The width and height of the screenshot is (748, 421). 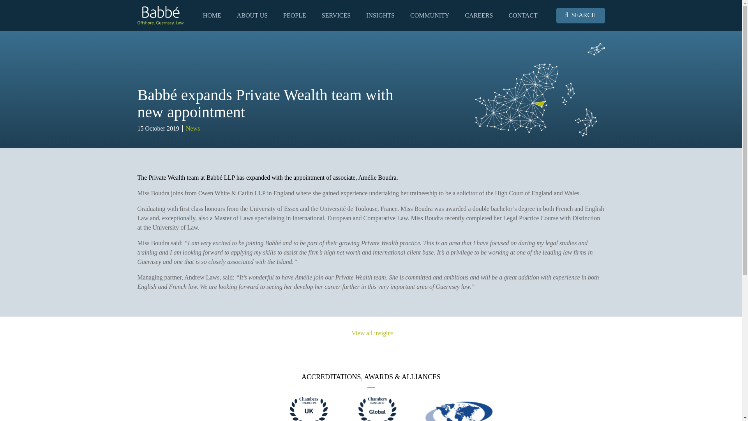 I want to click on HOME, so click(x=212, y=15).